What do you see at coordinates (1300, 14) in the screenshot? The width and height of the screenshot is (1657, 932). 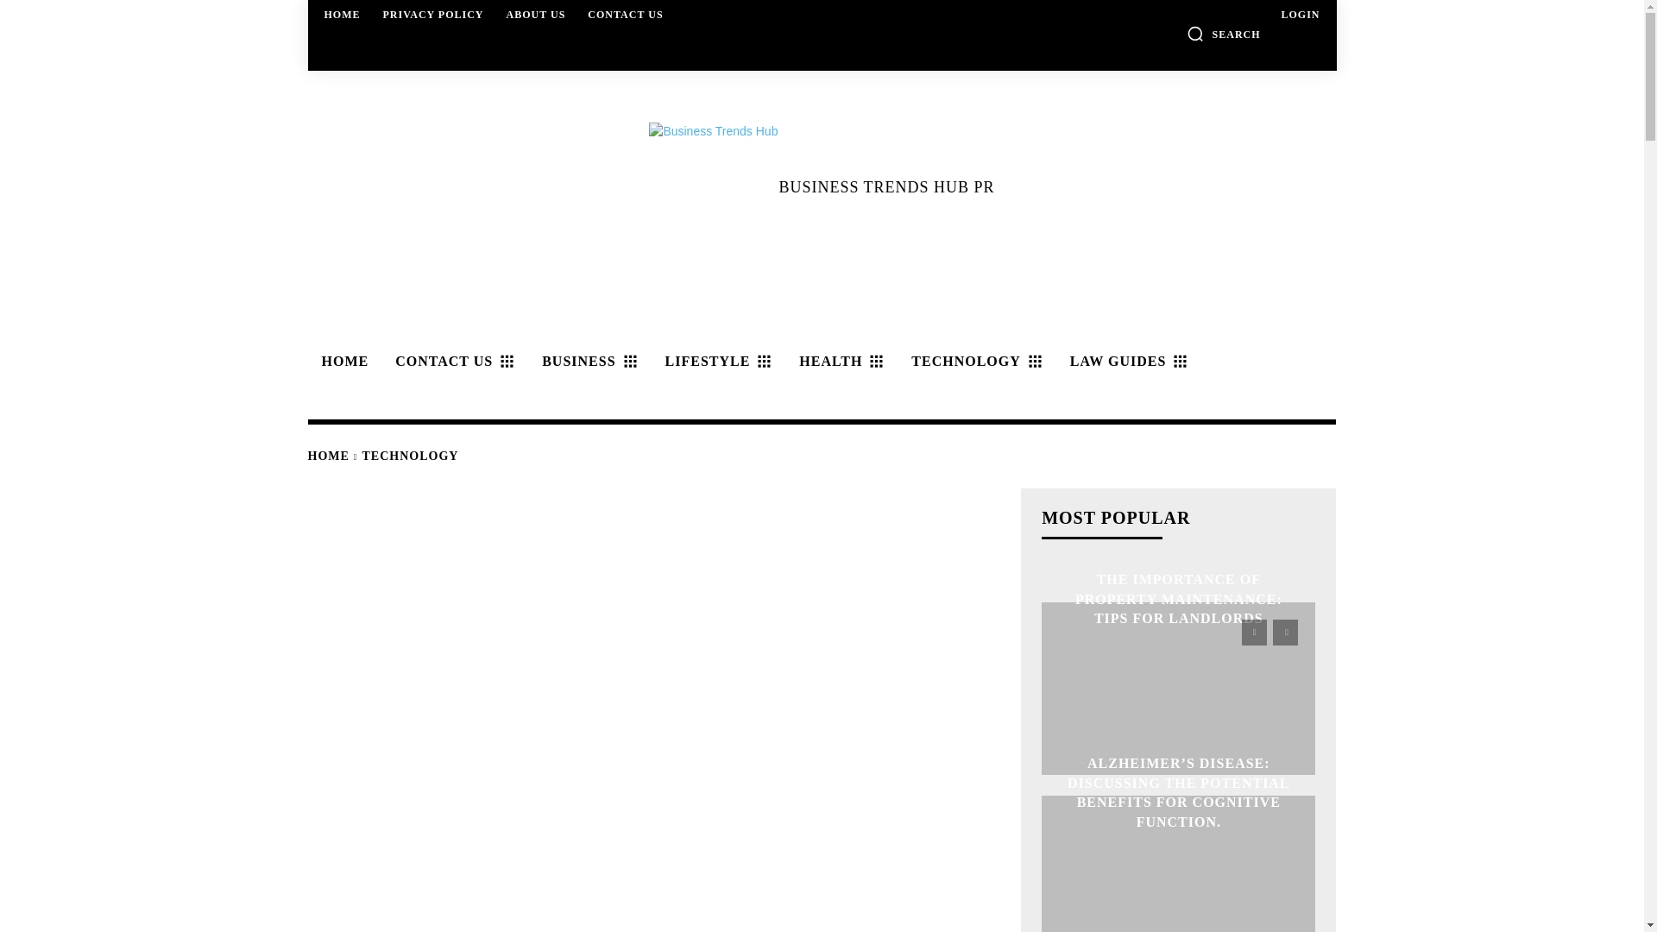 I see `LOGIN` at bounding box center [1300, 14].